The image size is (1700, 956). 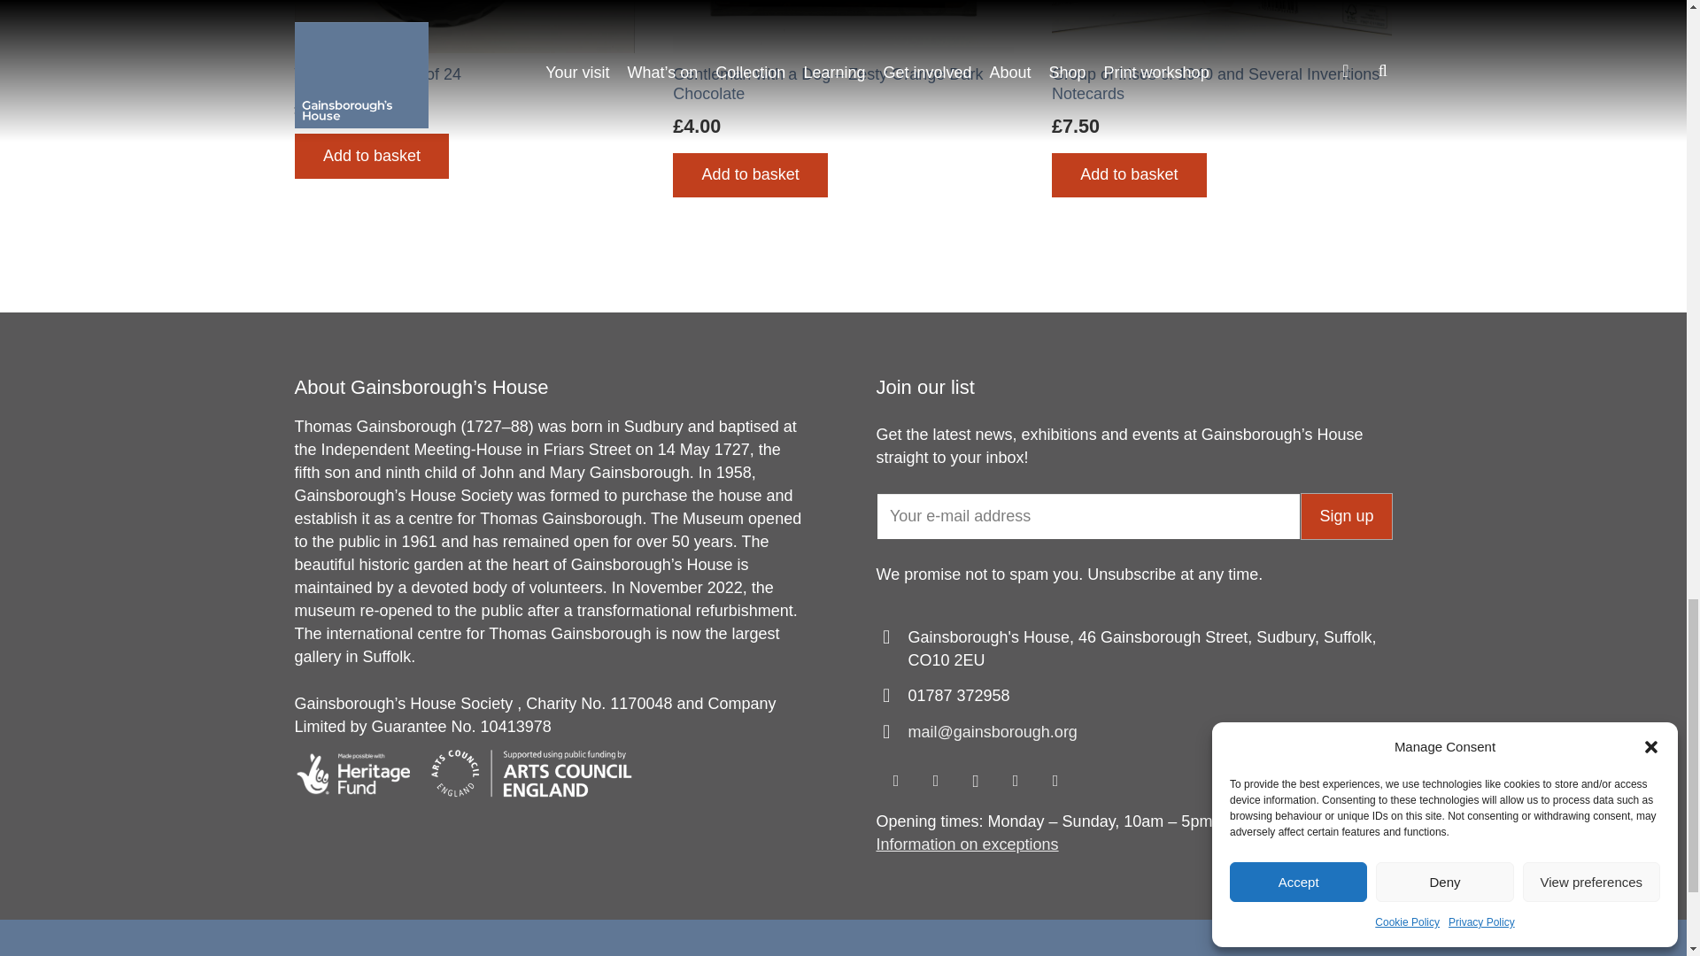 I want to click on Twitter, so click(x=935, y=781).